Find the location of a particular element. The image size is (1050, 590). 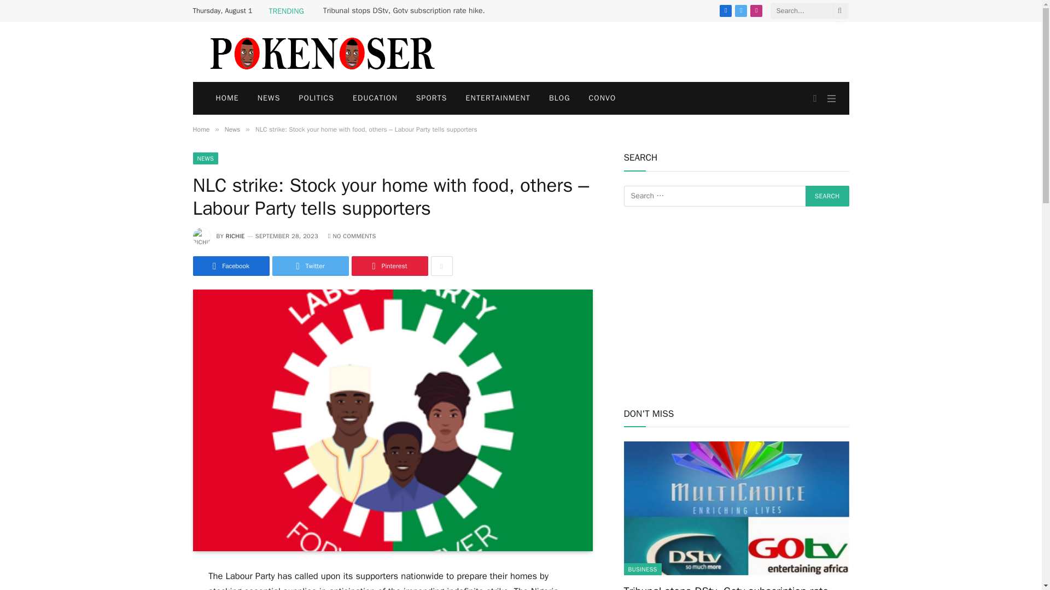

Pokenoser is located at coordinates (321, 51).